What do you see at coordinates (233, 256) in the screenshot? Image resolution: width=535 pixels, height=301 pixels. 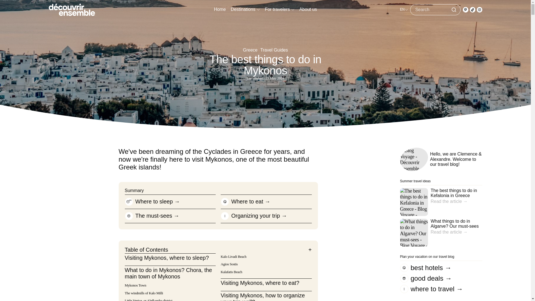 I see `Kalo Livadi Beach` at bounding box center [233, 256].